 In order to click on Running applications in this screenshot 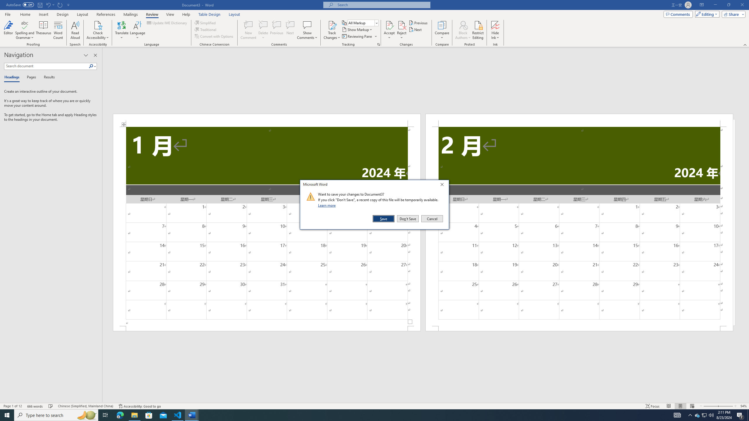, I will do `click(369, 415)`.